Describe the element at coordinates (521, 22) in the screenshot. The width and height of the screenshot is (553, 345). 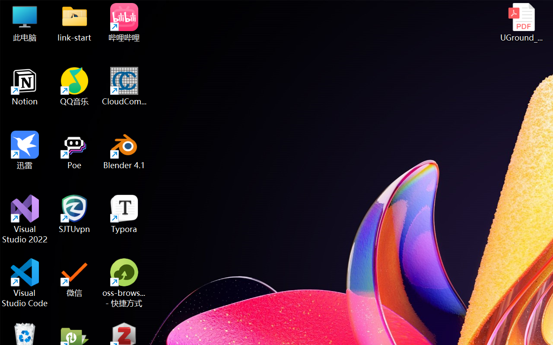
I see `UGround_paper.pdf` at that location.